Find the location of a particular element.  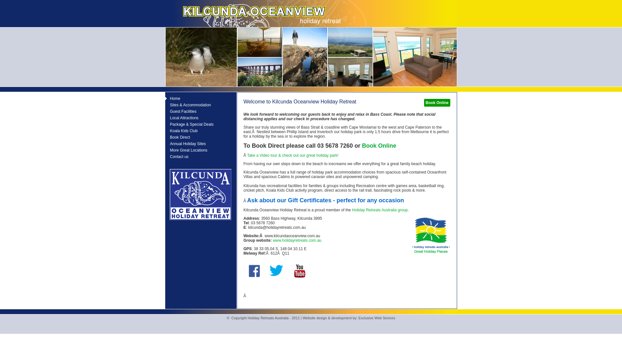

www.holidayretreats.com.au is located at coordinates (297, 240).